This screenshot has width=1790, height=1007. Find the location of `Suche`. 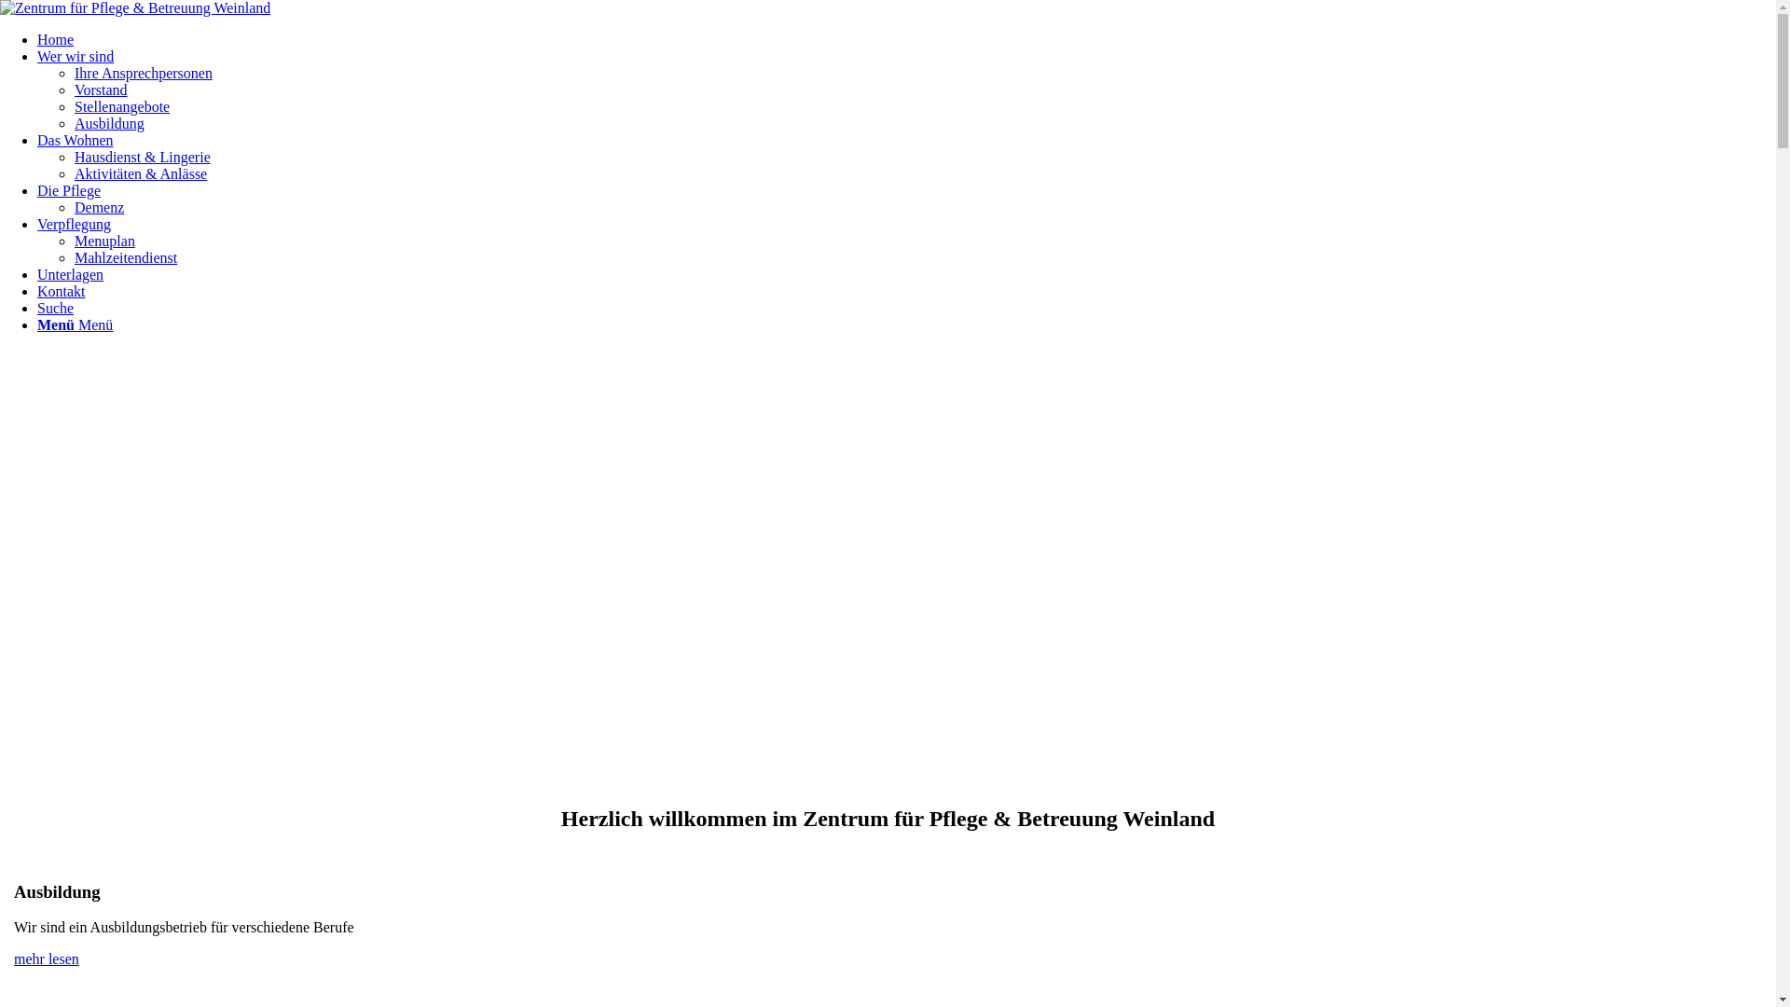

Suche is located at coordinates (56, 308).